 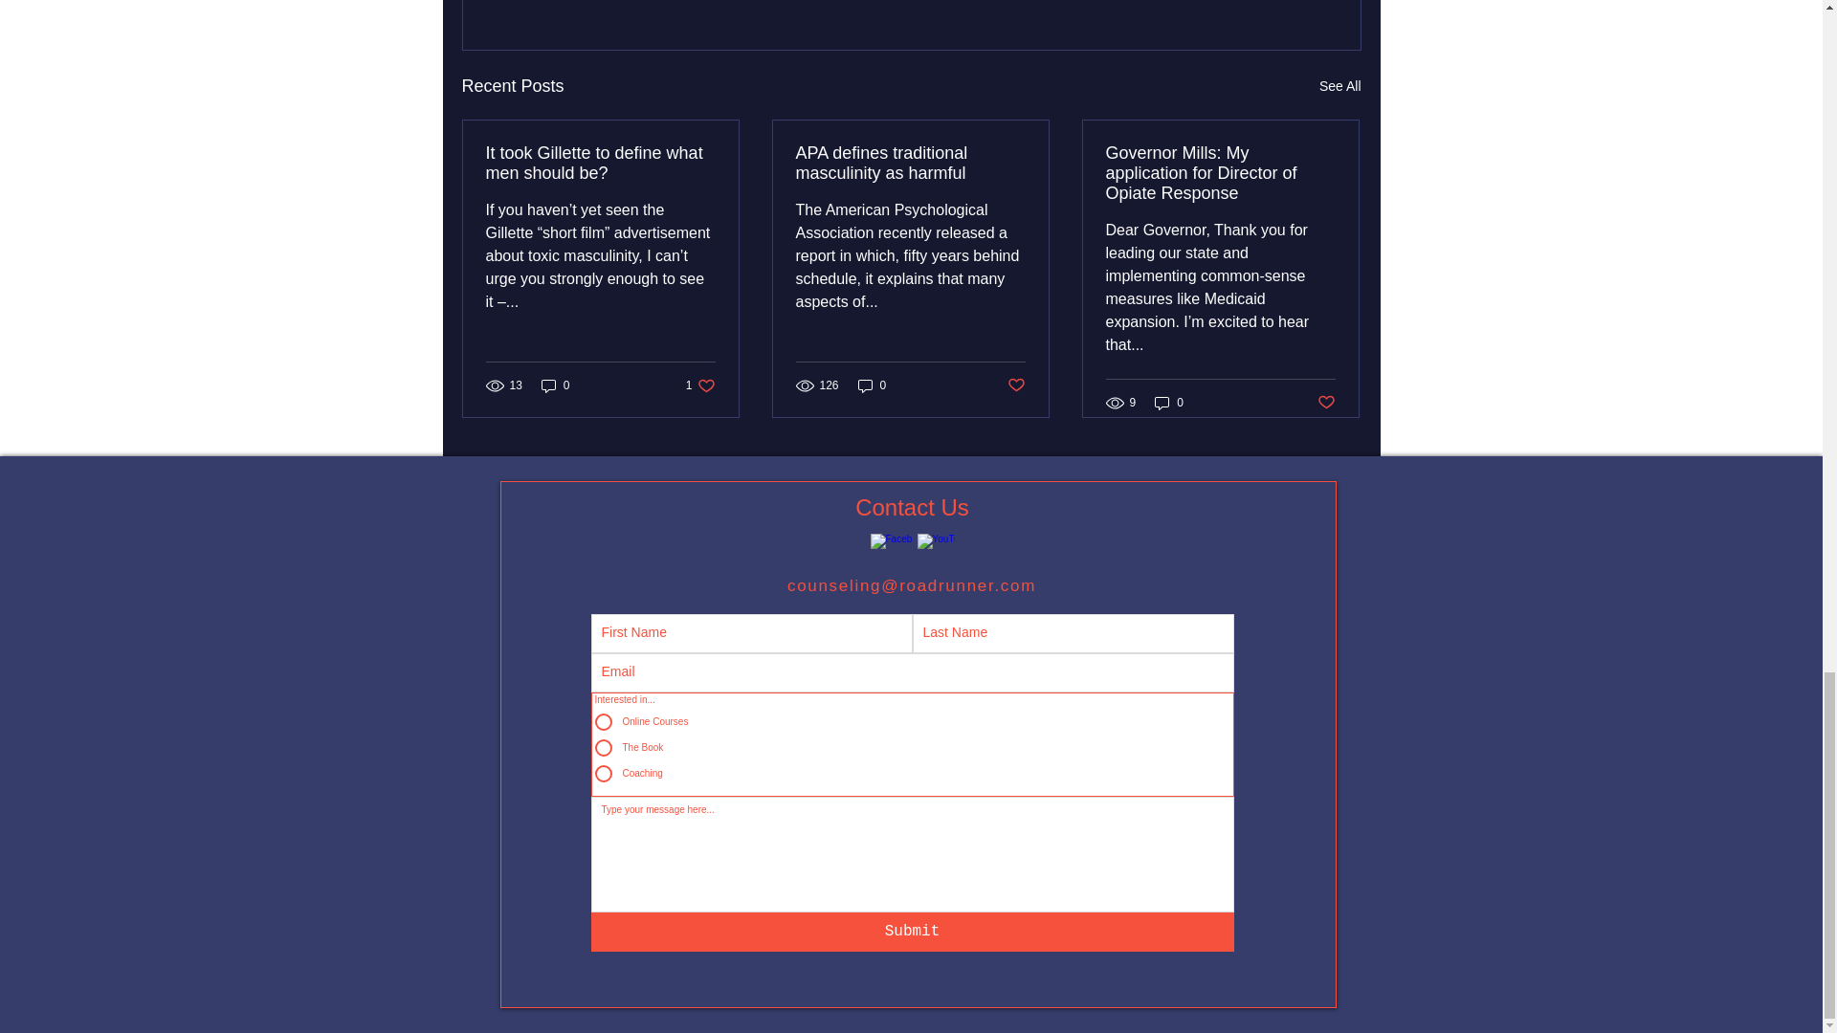 What do you see at coordinates (1016, 385) in the screenshot?
I see `Post not marked as liked` at bounding box center [1016, 385].